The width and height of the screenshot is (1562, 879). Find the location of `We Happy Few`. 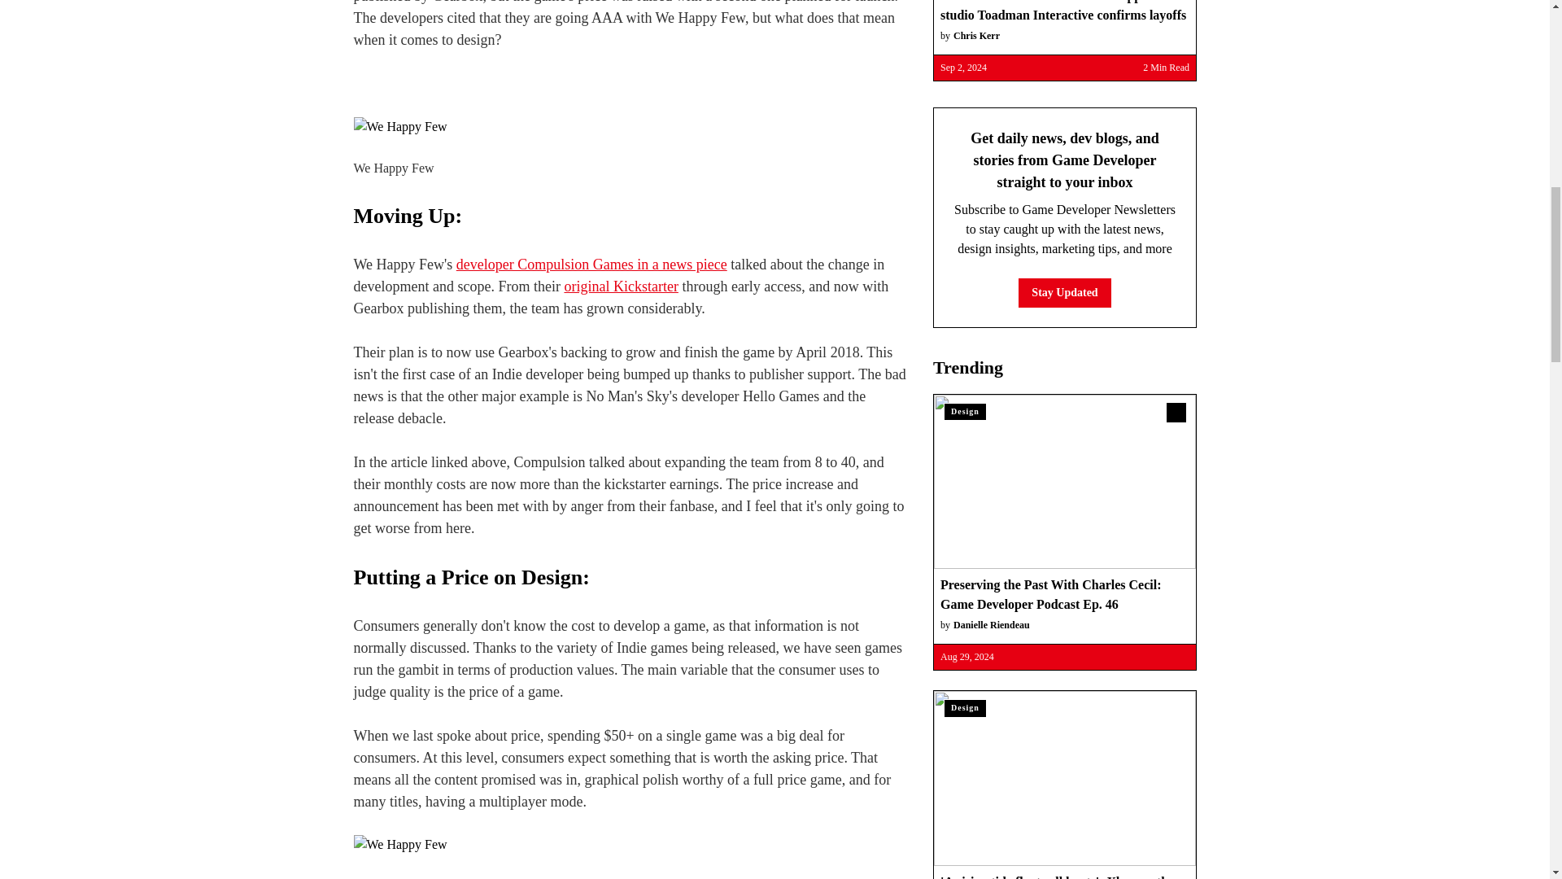

We Happy Few is located at coordinates (629, 127).